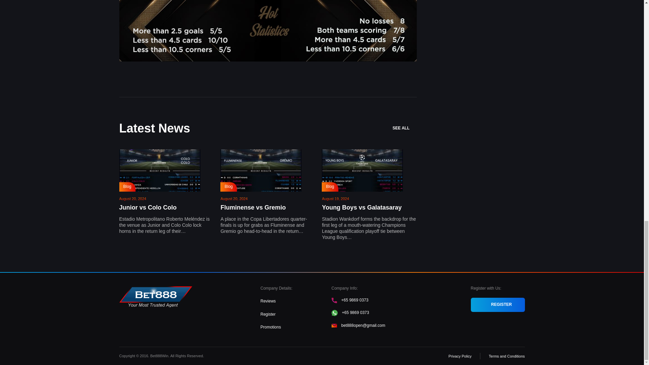 The width and height of the screenshot is (649, 365). I want to click on REGISTER, so click(498, 305).